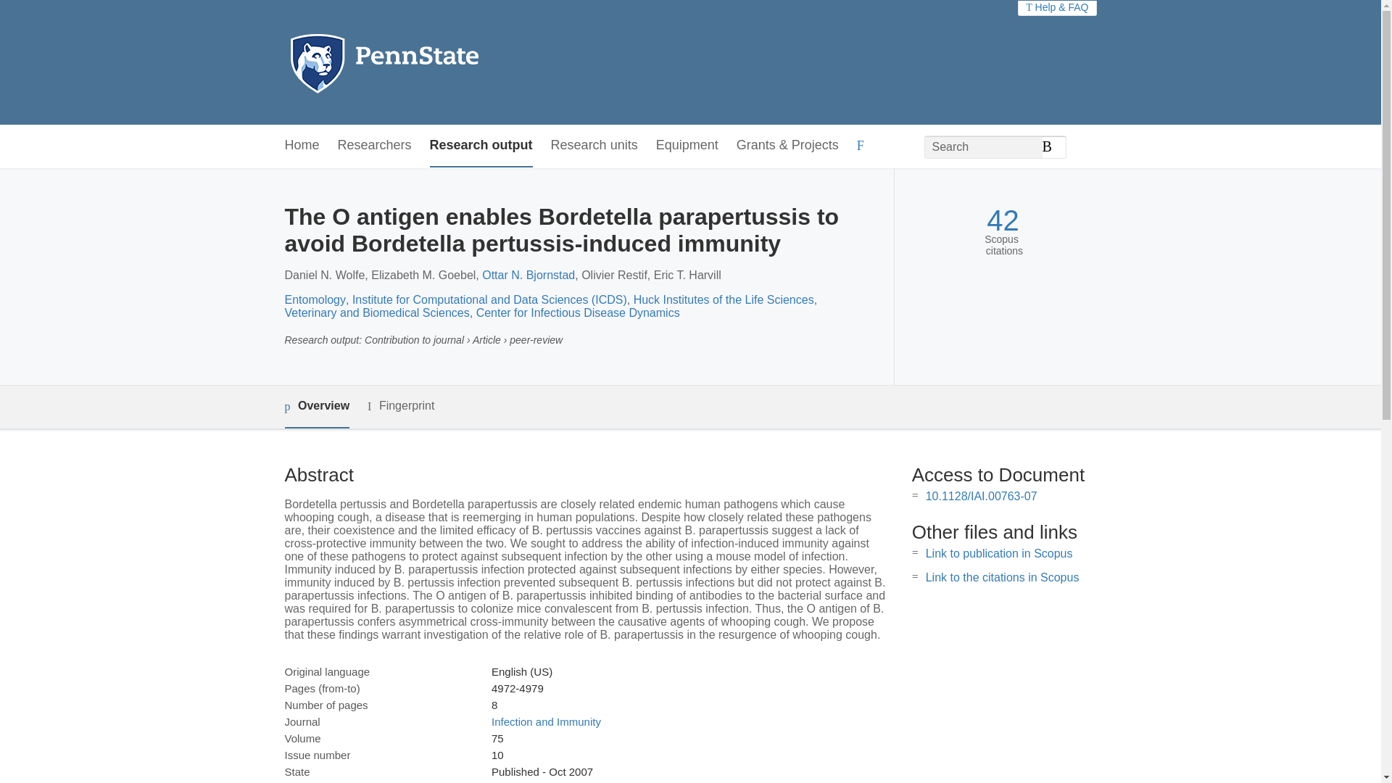  Describe the element at coordinates (316, 407) in the screenshot. I see `Overview` at that location.